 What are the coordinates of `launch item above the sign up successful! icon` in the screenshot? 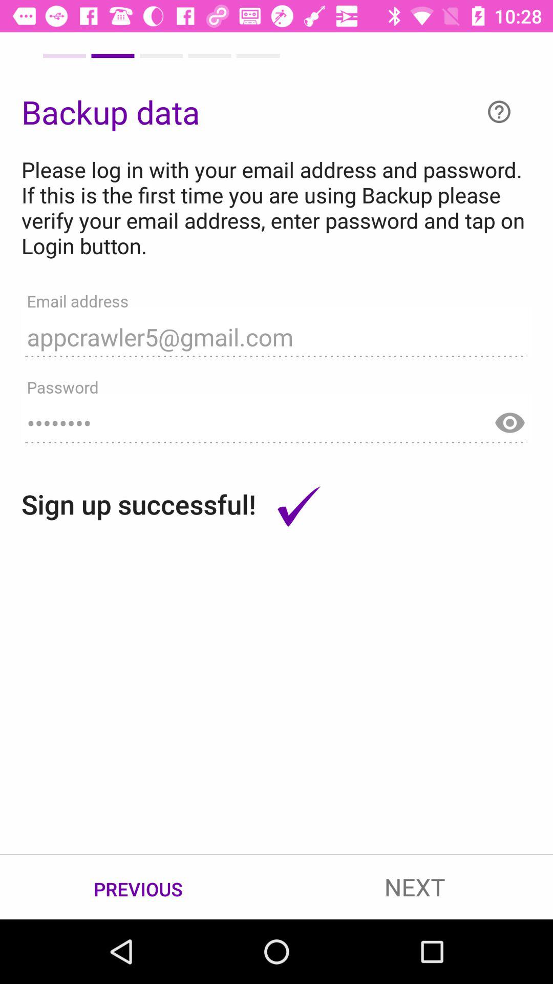 It's located at (276, 418).